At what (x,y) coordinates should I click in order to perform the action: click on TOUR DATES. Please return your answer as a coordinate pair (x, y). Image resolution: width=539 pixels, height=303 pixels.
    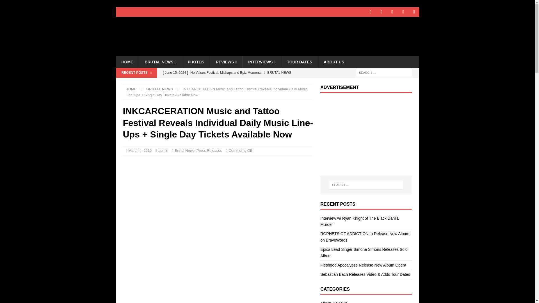
    Looking at the image, I should click on (299, 62).